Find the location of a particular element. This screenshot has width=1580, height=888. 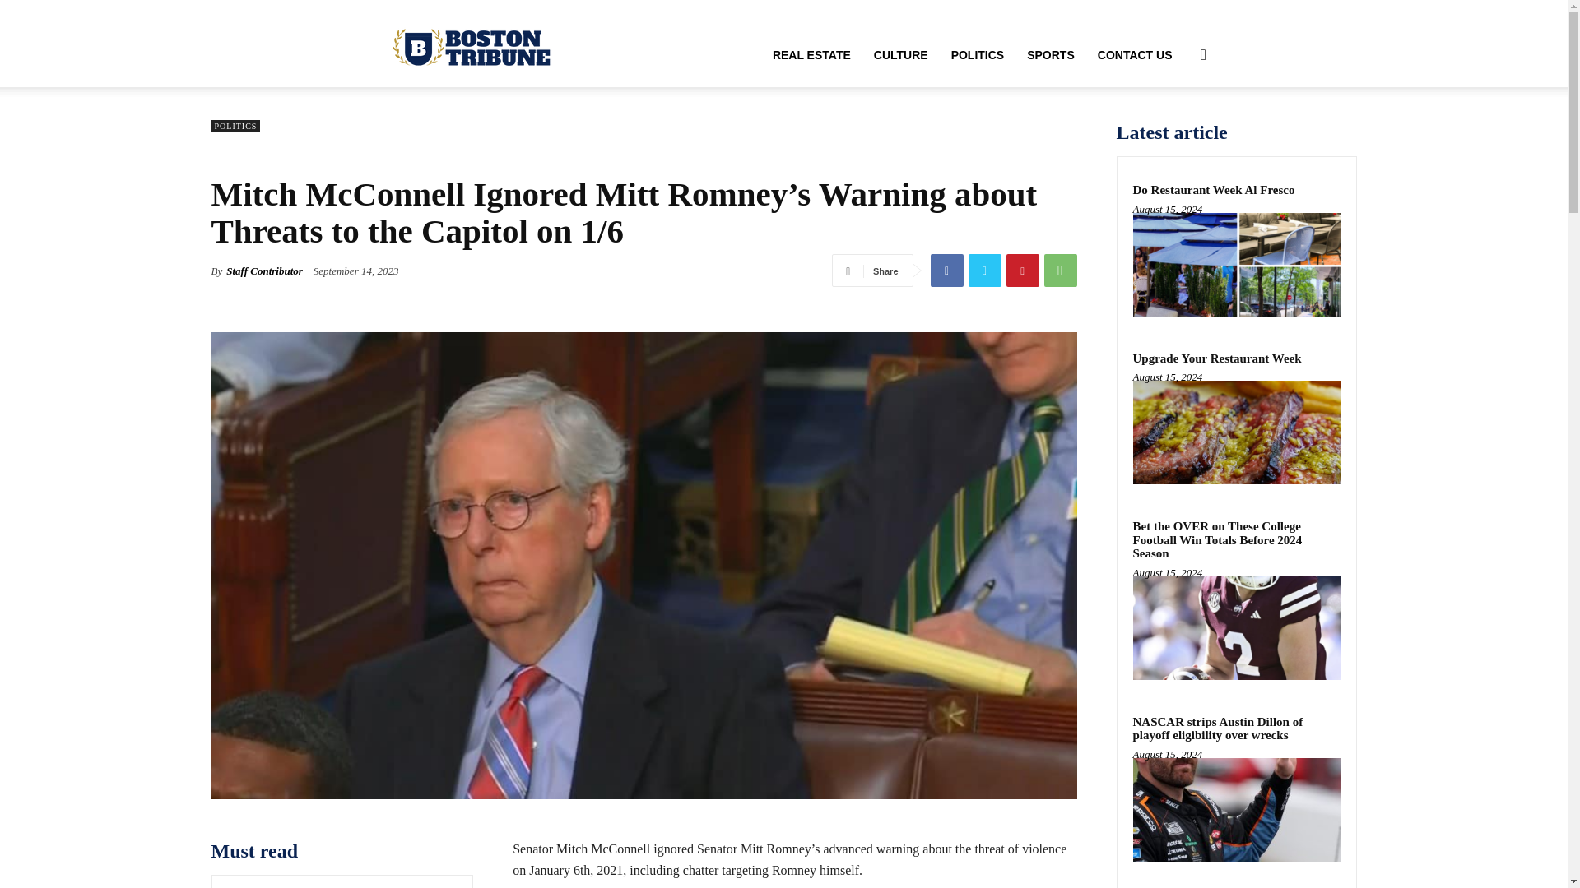

Facebook is located at coordinates (946, 270).